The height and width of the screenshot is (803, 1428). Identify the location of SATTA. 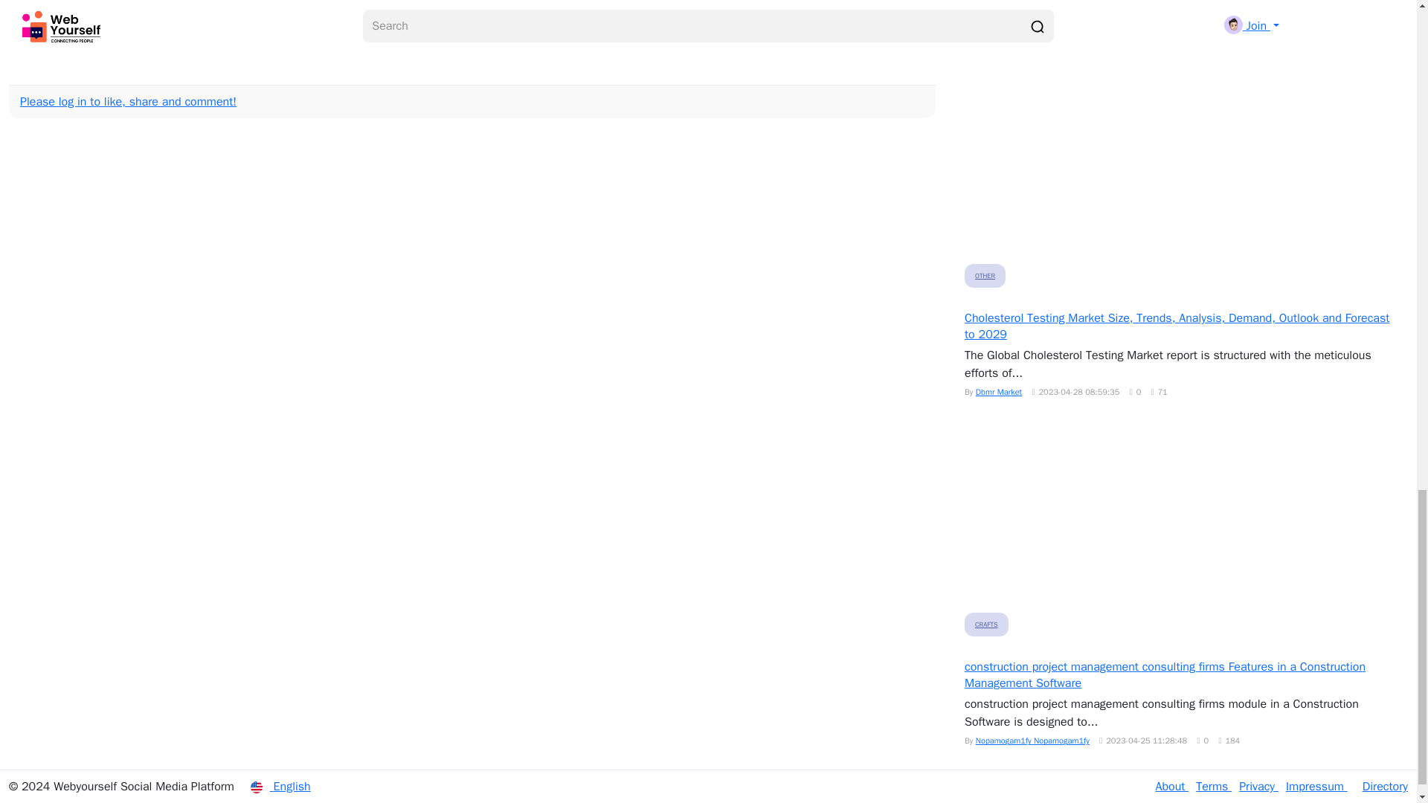
(347, 39).